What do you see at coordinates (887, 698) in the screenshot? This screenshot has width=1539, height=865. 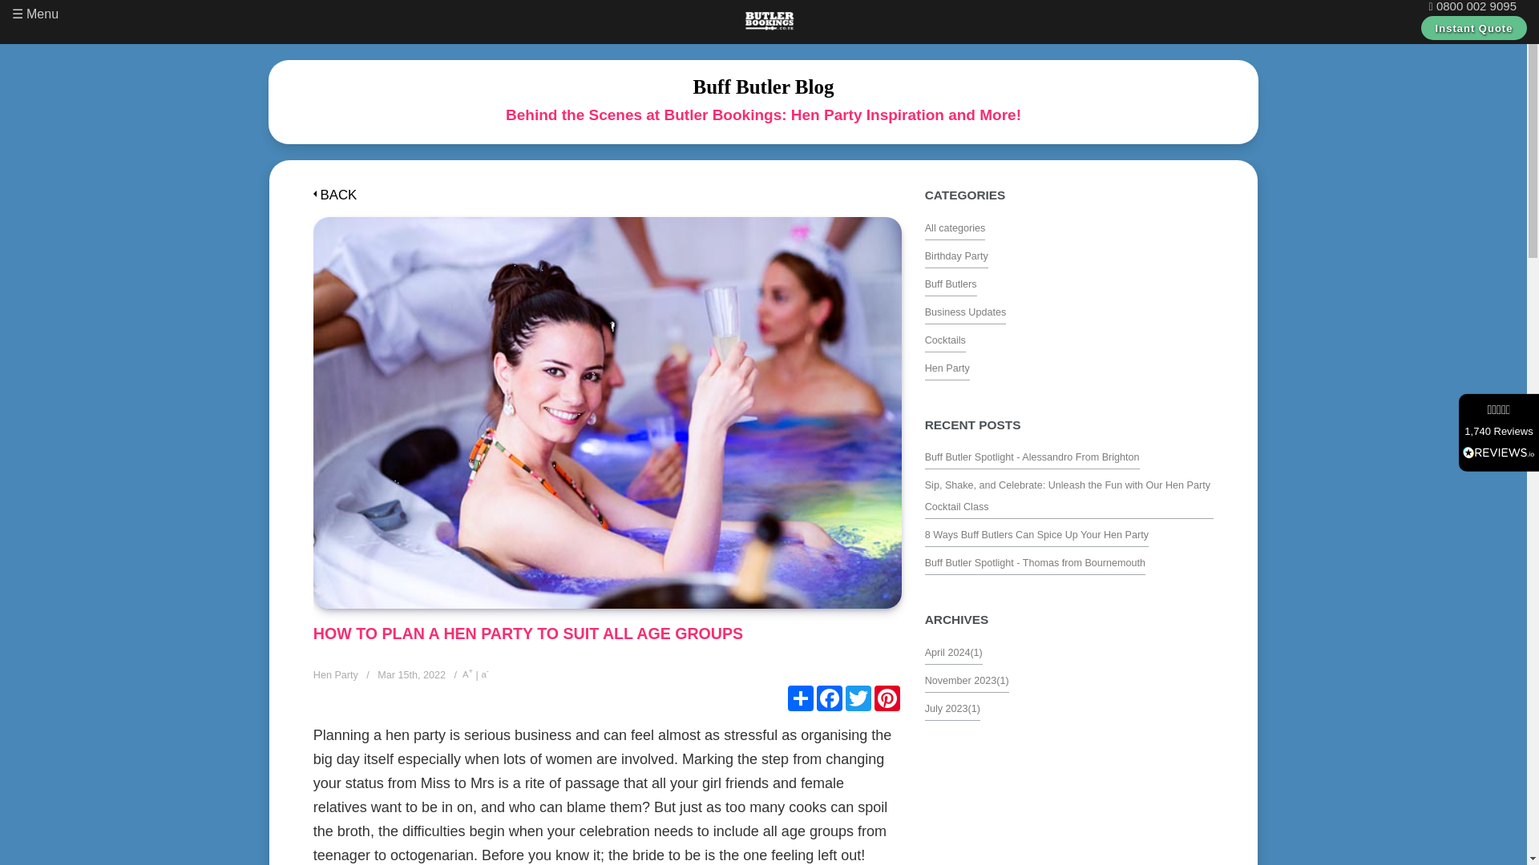 I see `Pinterest` at bounding box center [887, 698].